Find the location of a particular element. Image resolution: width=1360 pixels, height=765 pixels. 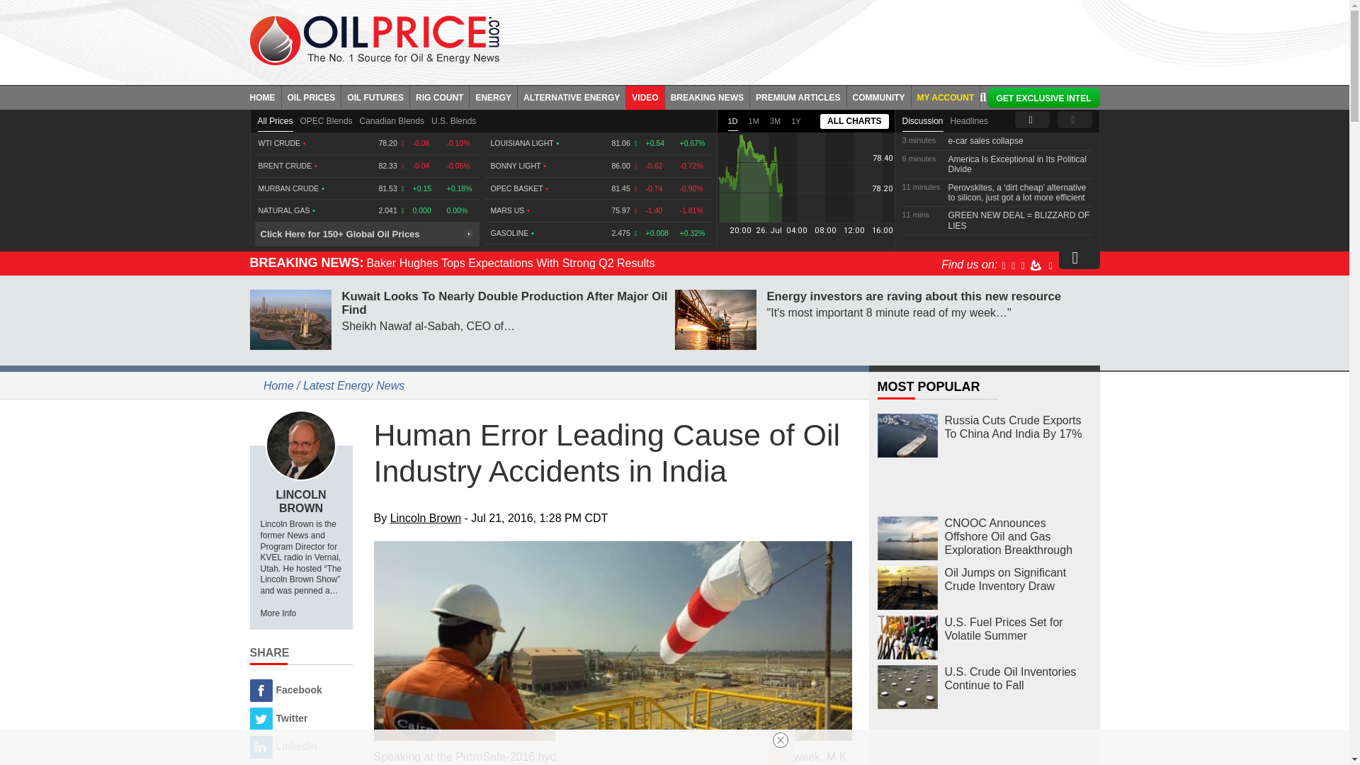

U.S. Crude Oil Inventories Continue to Fall is located at coordinates (907, 687).